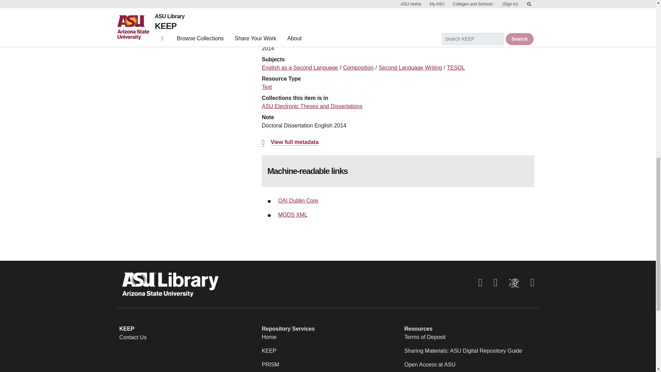 Image resolution: width=661 pixels, height=372 pixels. Describe the element at coordinates (373, 12) in the screenshot. I see `Matsuda, Paul Kei` at that location.